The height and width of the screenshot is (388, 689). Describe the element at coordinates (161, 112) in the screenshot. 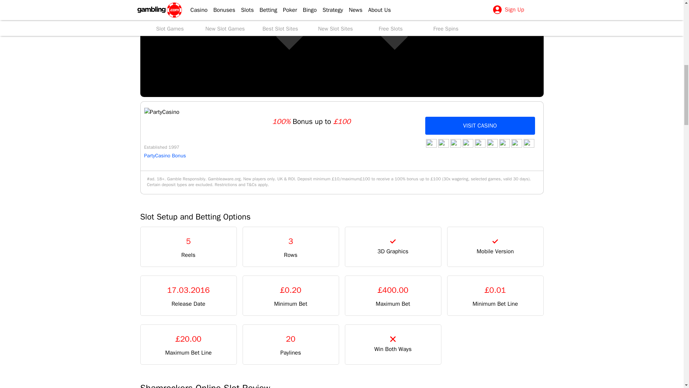

I see `PartyCasino` at that location.